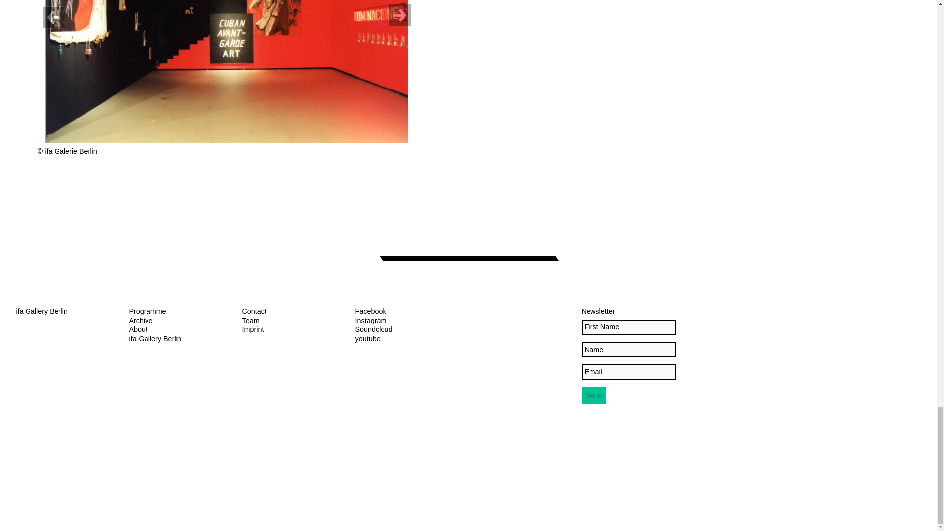 Image resolution: width=944 pixels, height=531 pixels. I want to click on Team, so click(250, 321).